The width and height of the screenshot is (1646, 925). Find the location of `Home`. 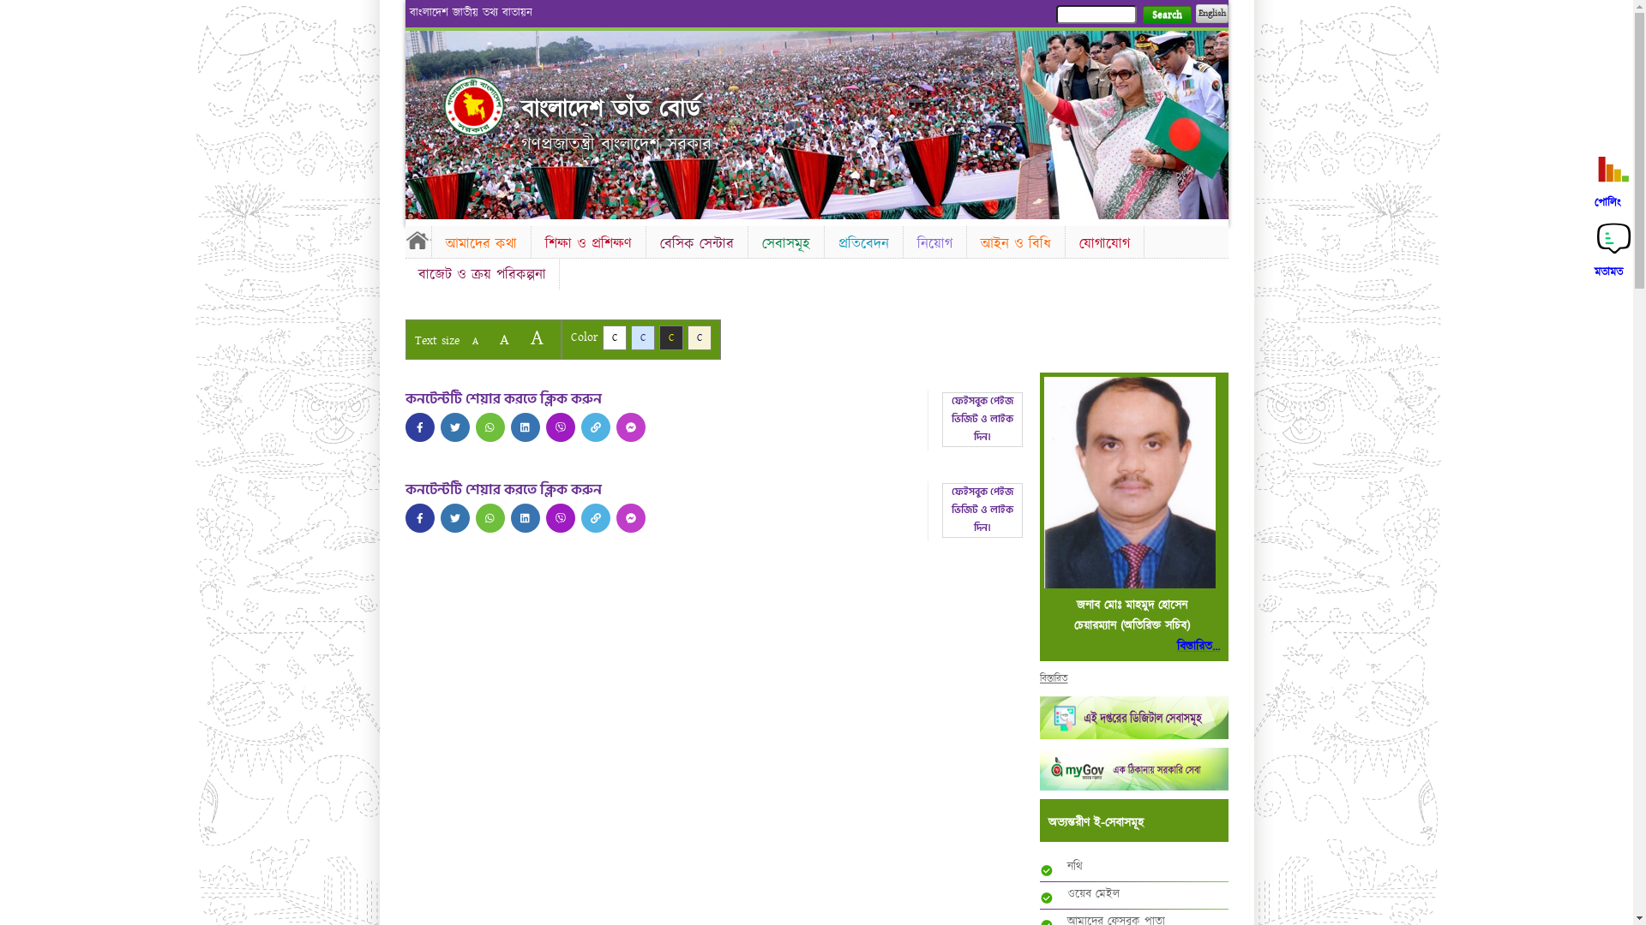

Home is located at coordinates (418, 240).